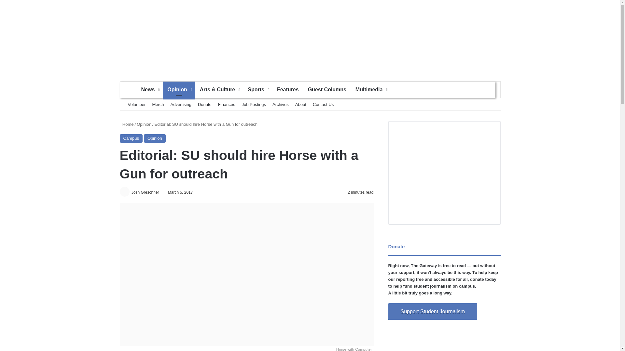 The height and width of the screenshot is (351, 625). I want to click on Multimedia, so click(371, 90).